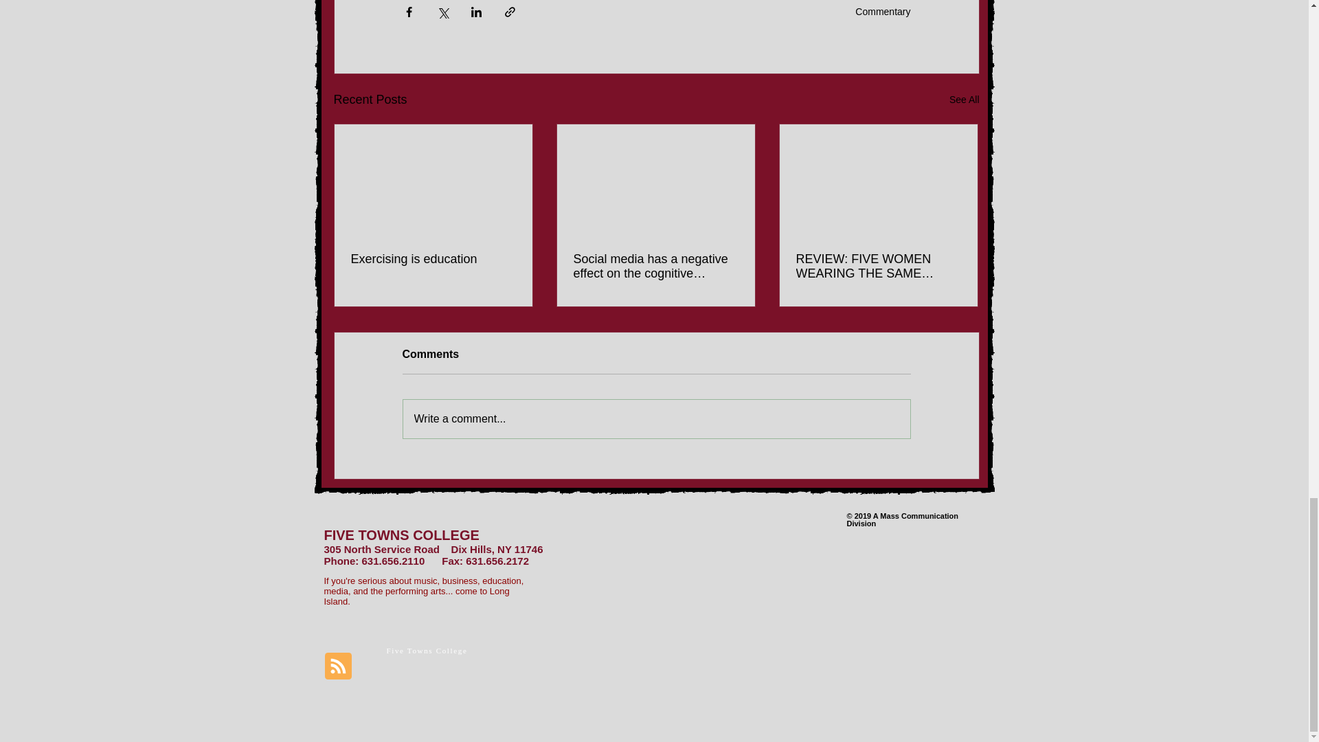 Image resolution: width=1319 pixels, height=742 pixels. What do you see at coordinates (433, 259) in the screenshot?
I see `Exercising is education` at bounding box center [433, 259].